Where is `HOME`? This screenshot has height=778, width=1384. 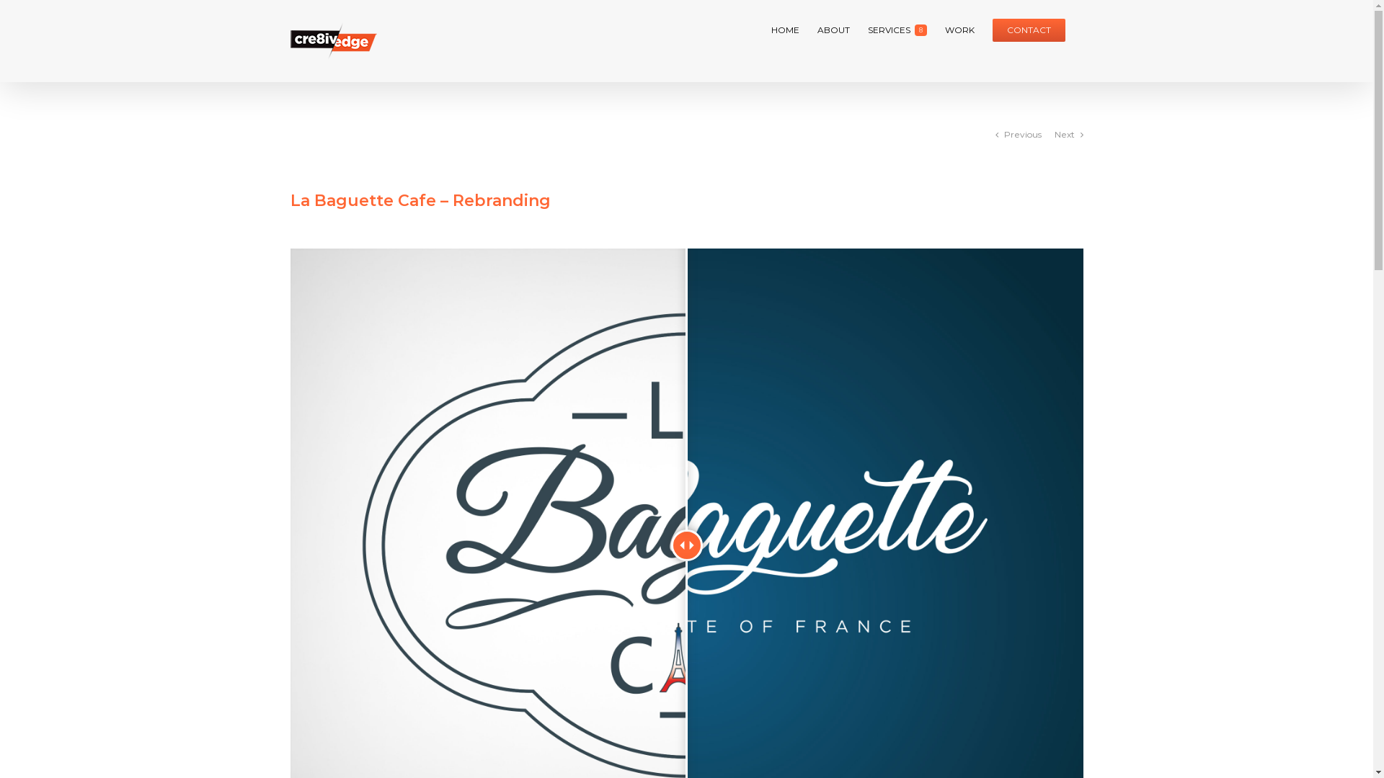 HOME is located at coordinates (786, 30).